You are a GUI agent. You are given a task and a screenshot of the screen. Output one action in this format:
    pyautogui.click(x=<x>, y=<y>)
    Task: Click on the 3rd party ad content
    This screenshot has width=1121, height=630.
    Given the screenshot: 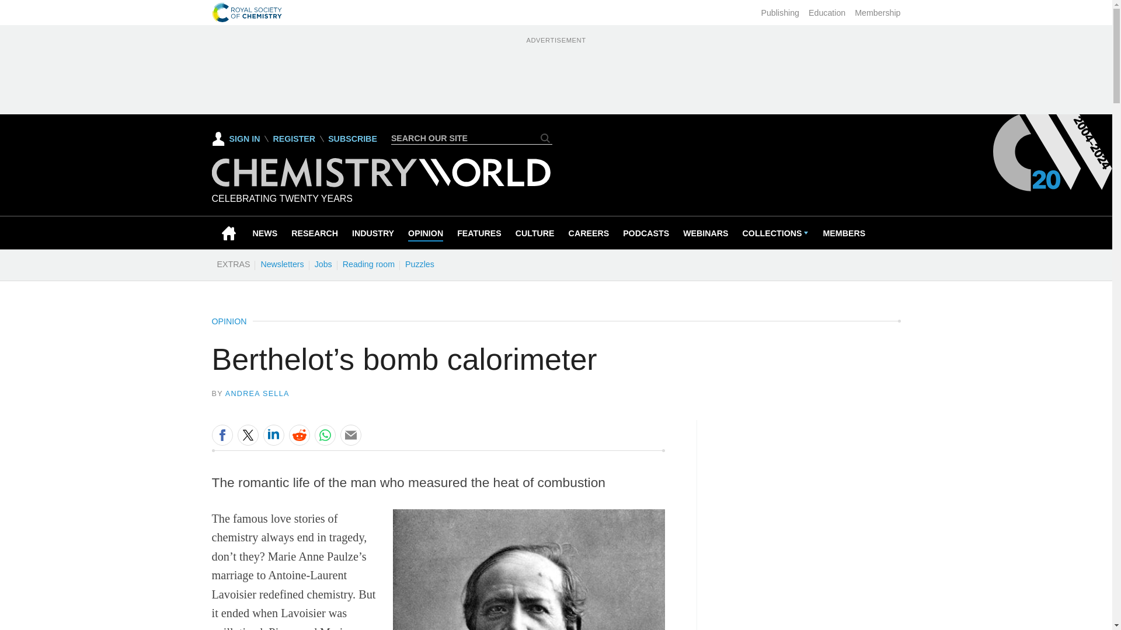 What is the action you would take?
    pyautogui.click(x=555, y=72)
    